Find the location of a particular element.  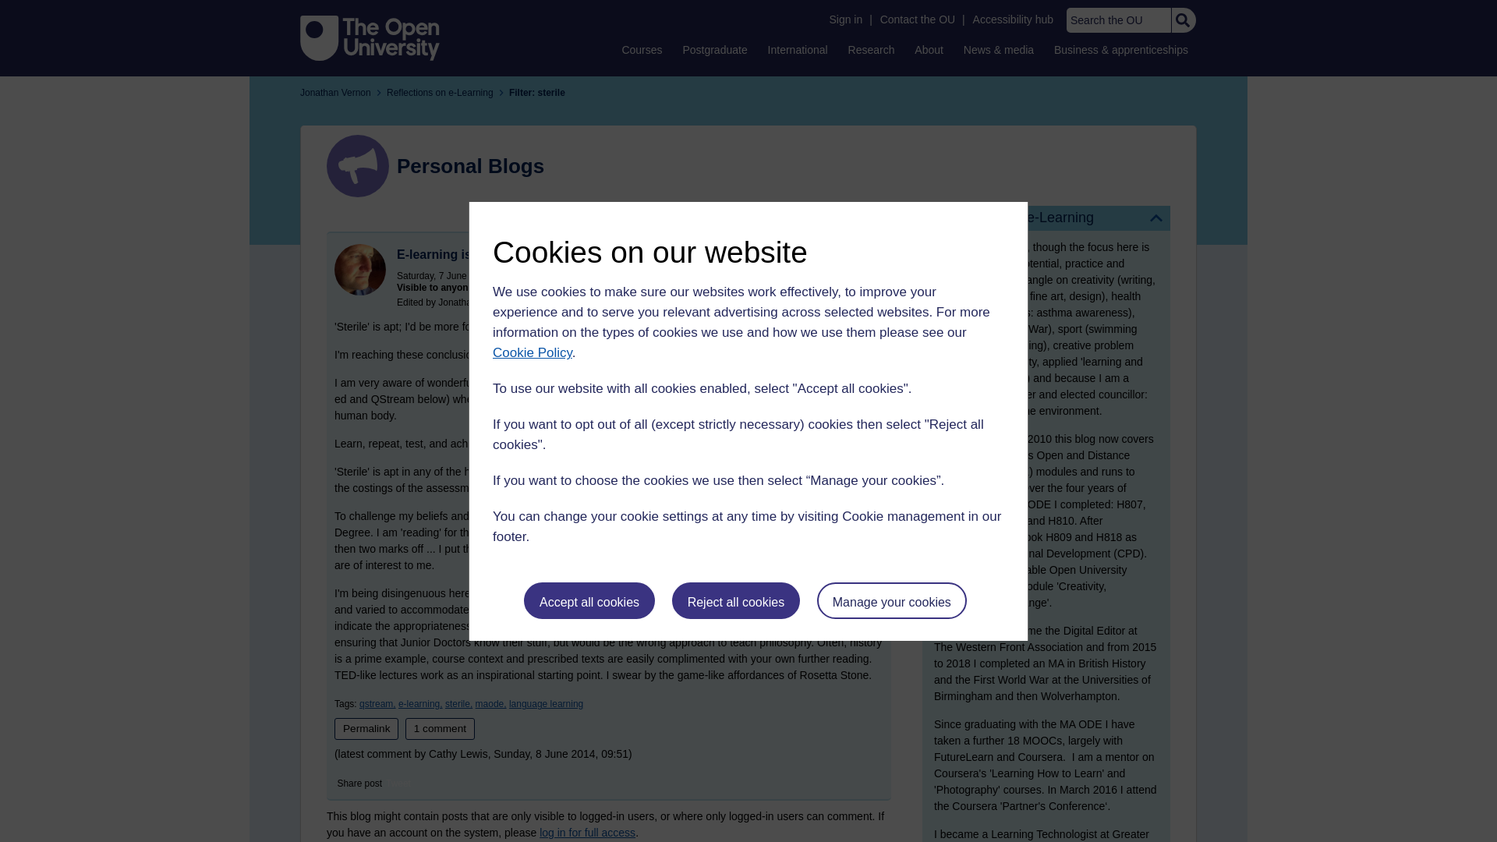

Cookie Policy is located at coordinates (532, 352).